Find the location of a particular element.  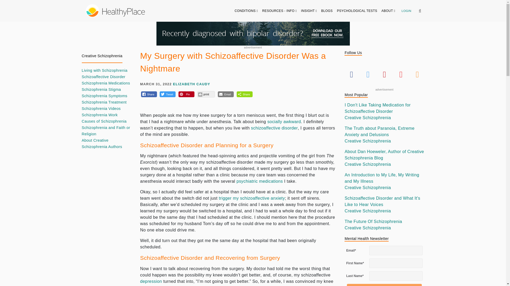

What Is Schizoaffective Disorder? is located at coordinates (274, 128).